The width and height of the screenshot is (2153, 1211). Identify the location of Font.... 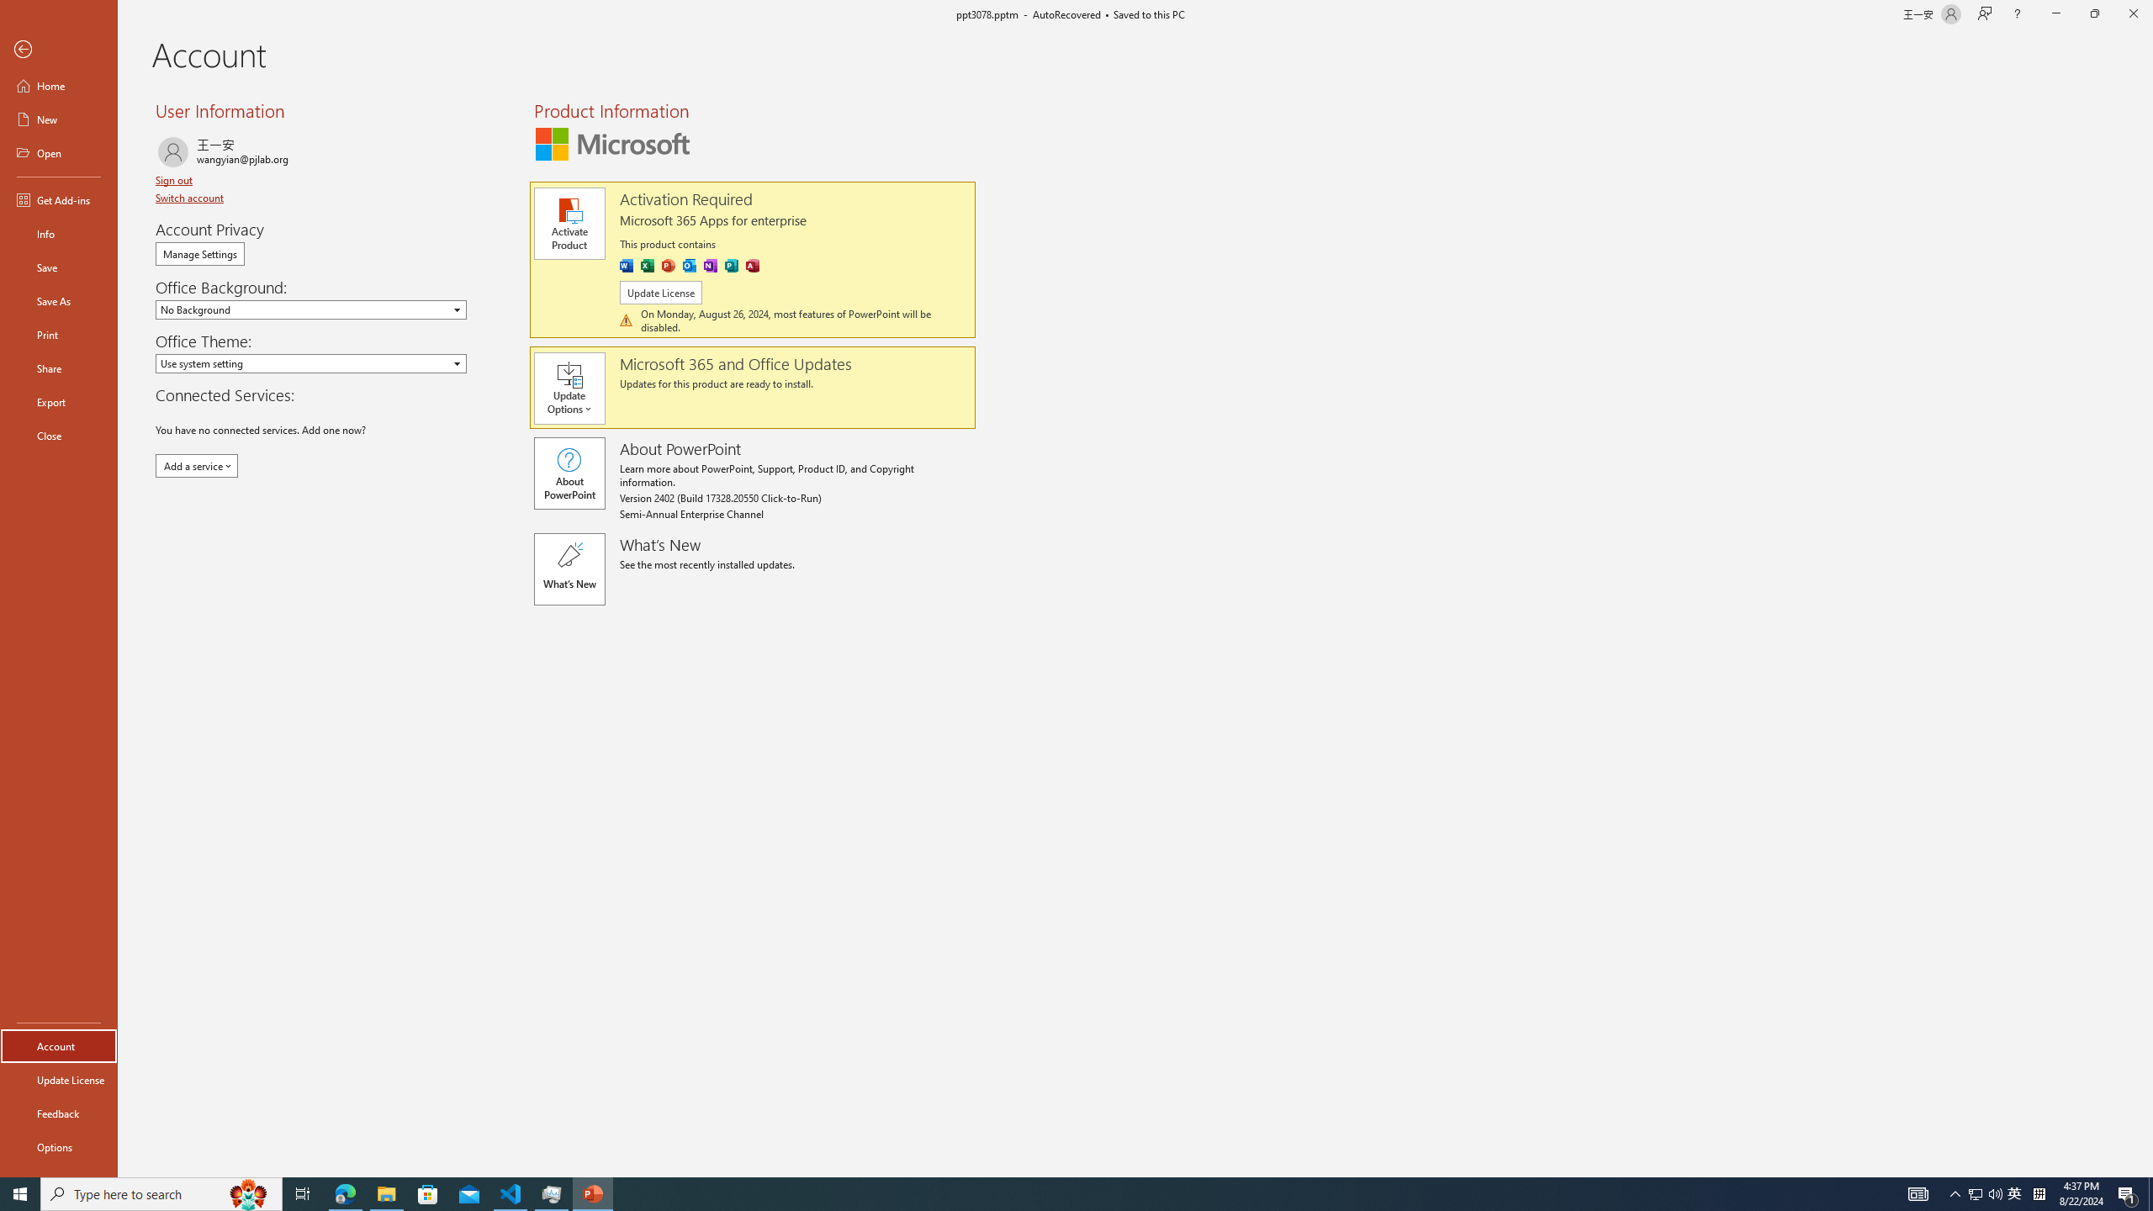
(567, 190).